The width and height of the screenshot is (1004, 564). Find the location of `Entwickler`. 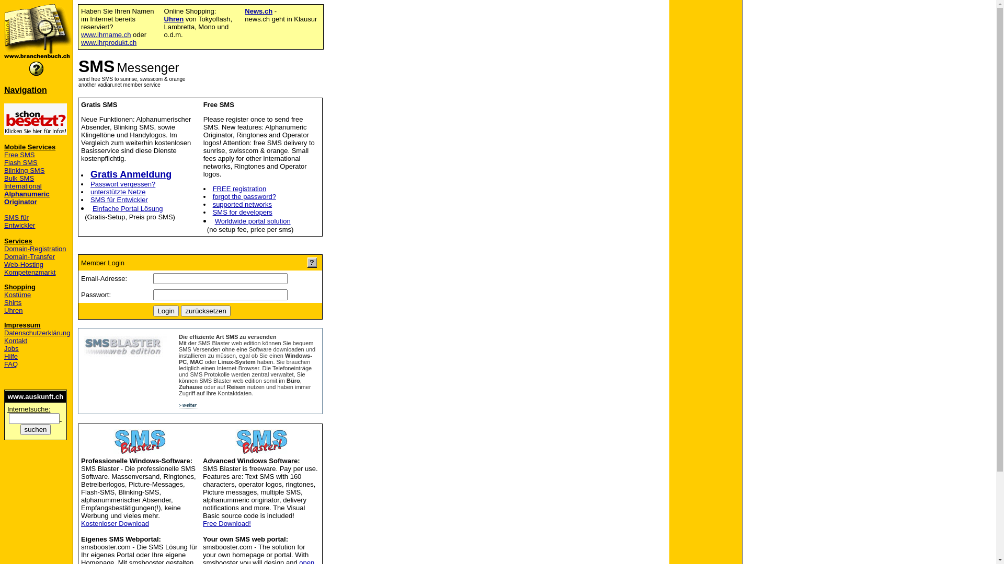

Entwickler is located at coordinates (20, 226).